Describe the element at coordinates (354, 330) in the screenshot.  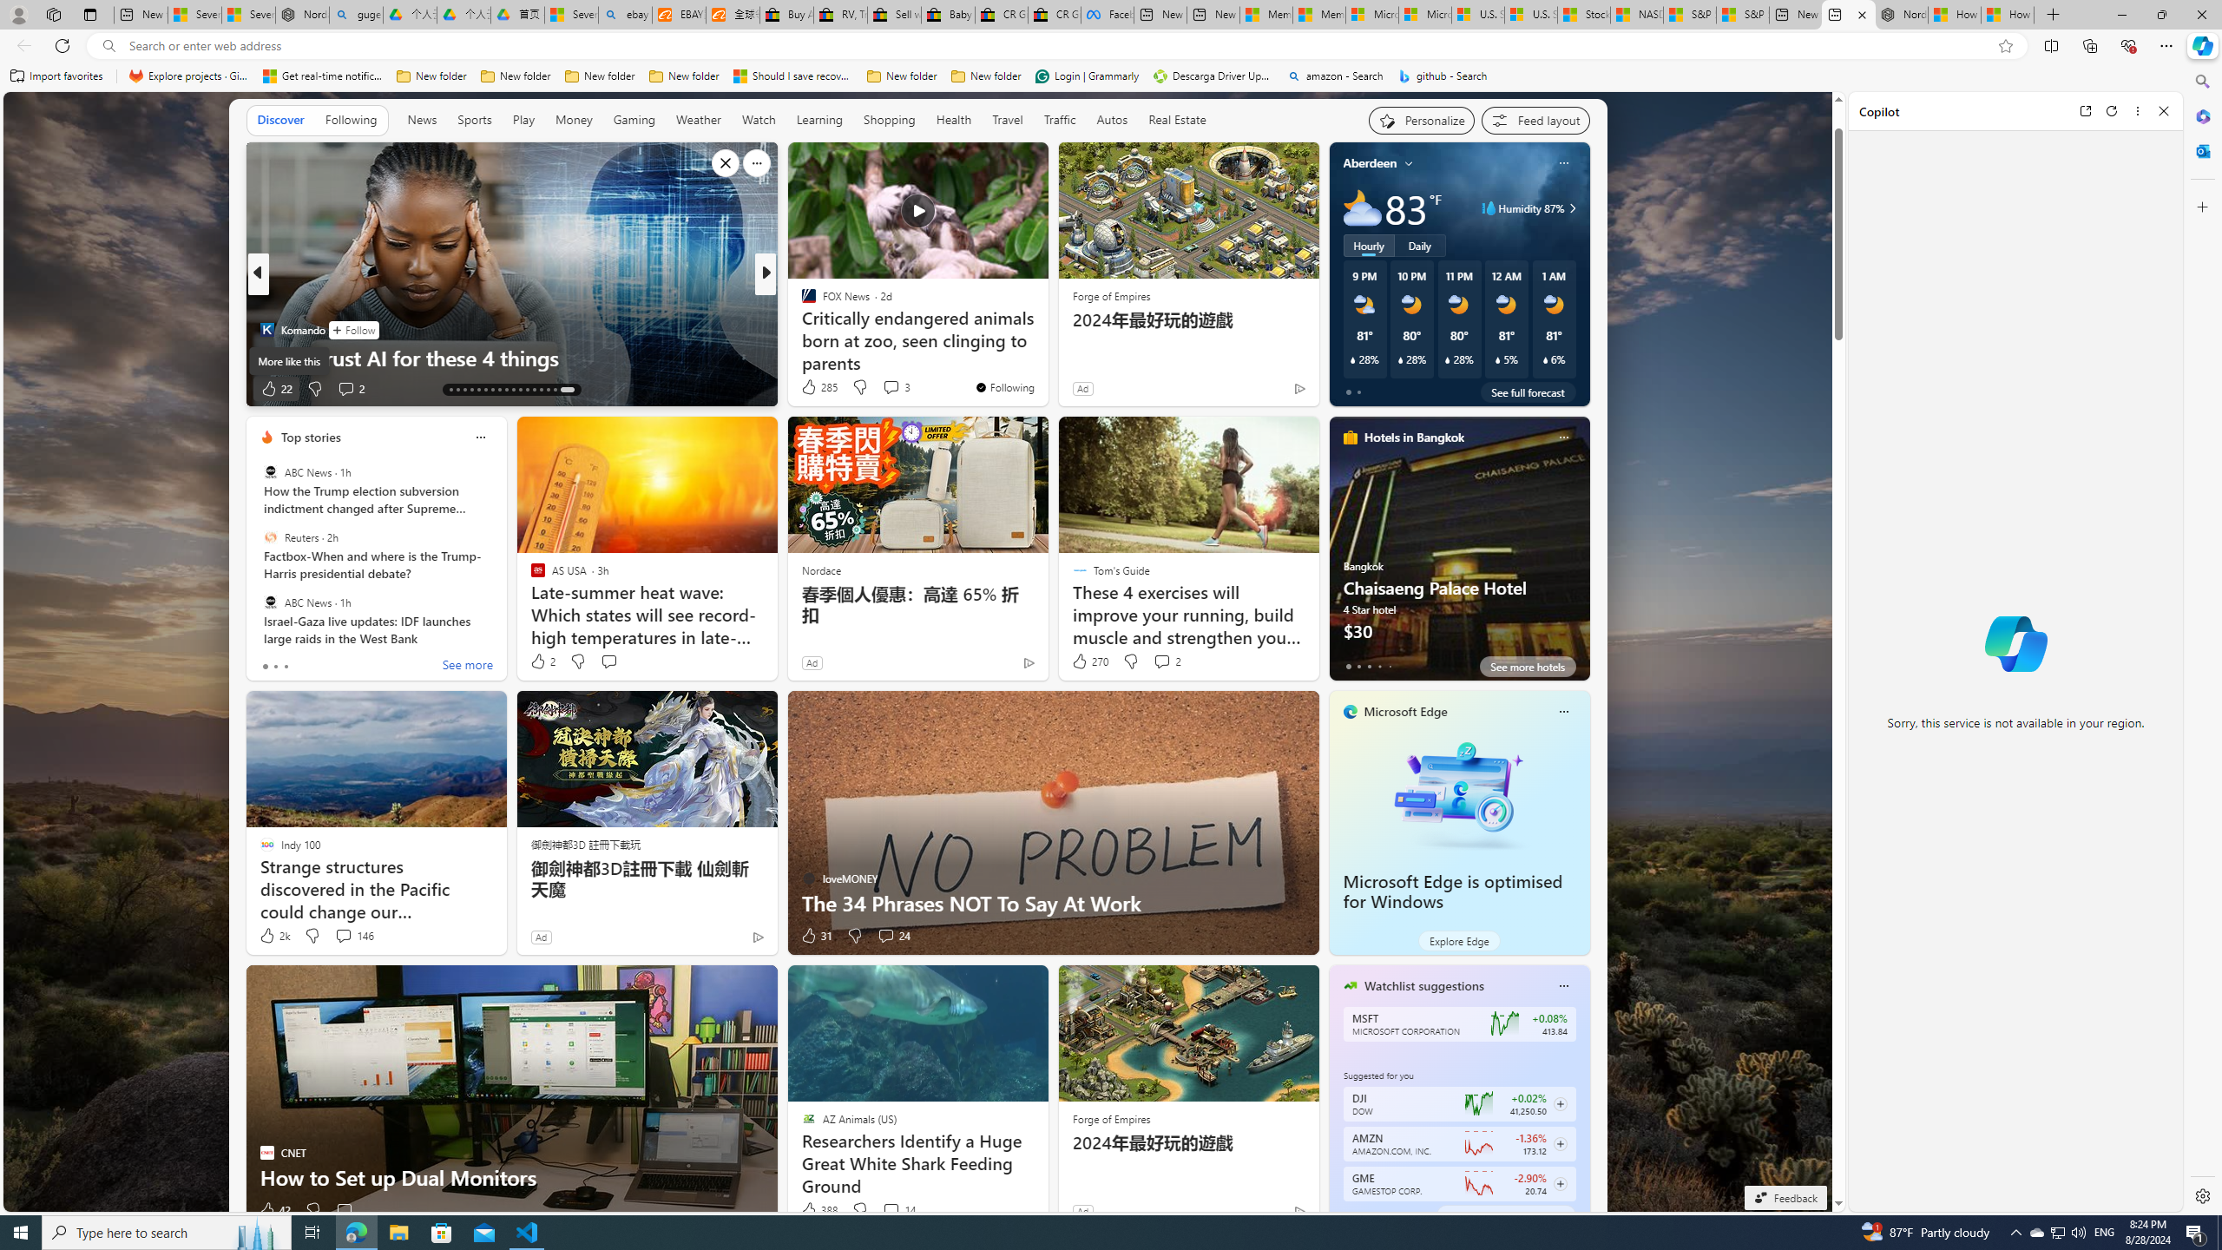
I see `Follow` at that location.